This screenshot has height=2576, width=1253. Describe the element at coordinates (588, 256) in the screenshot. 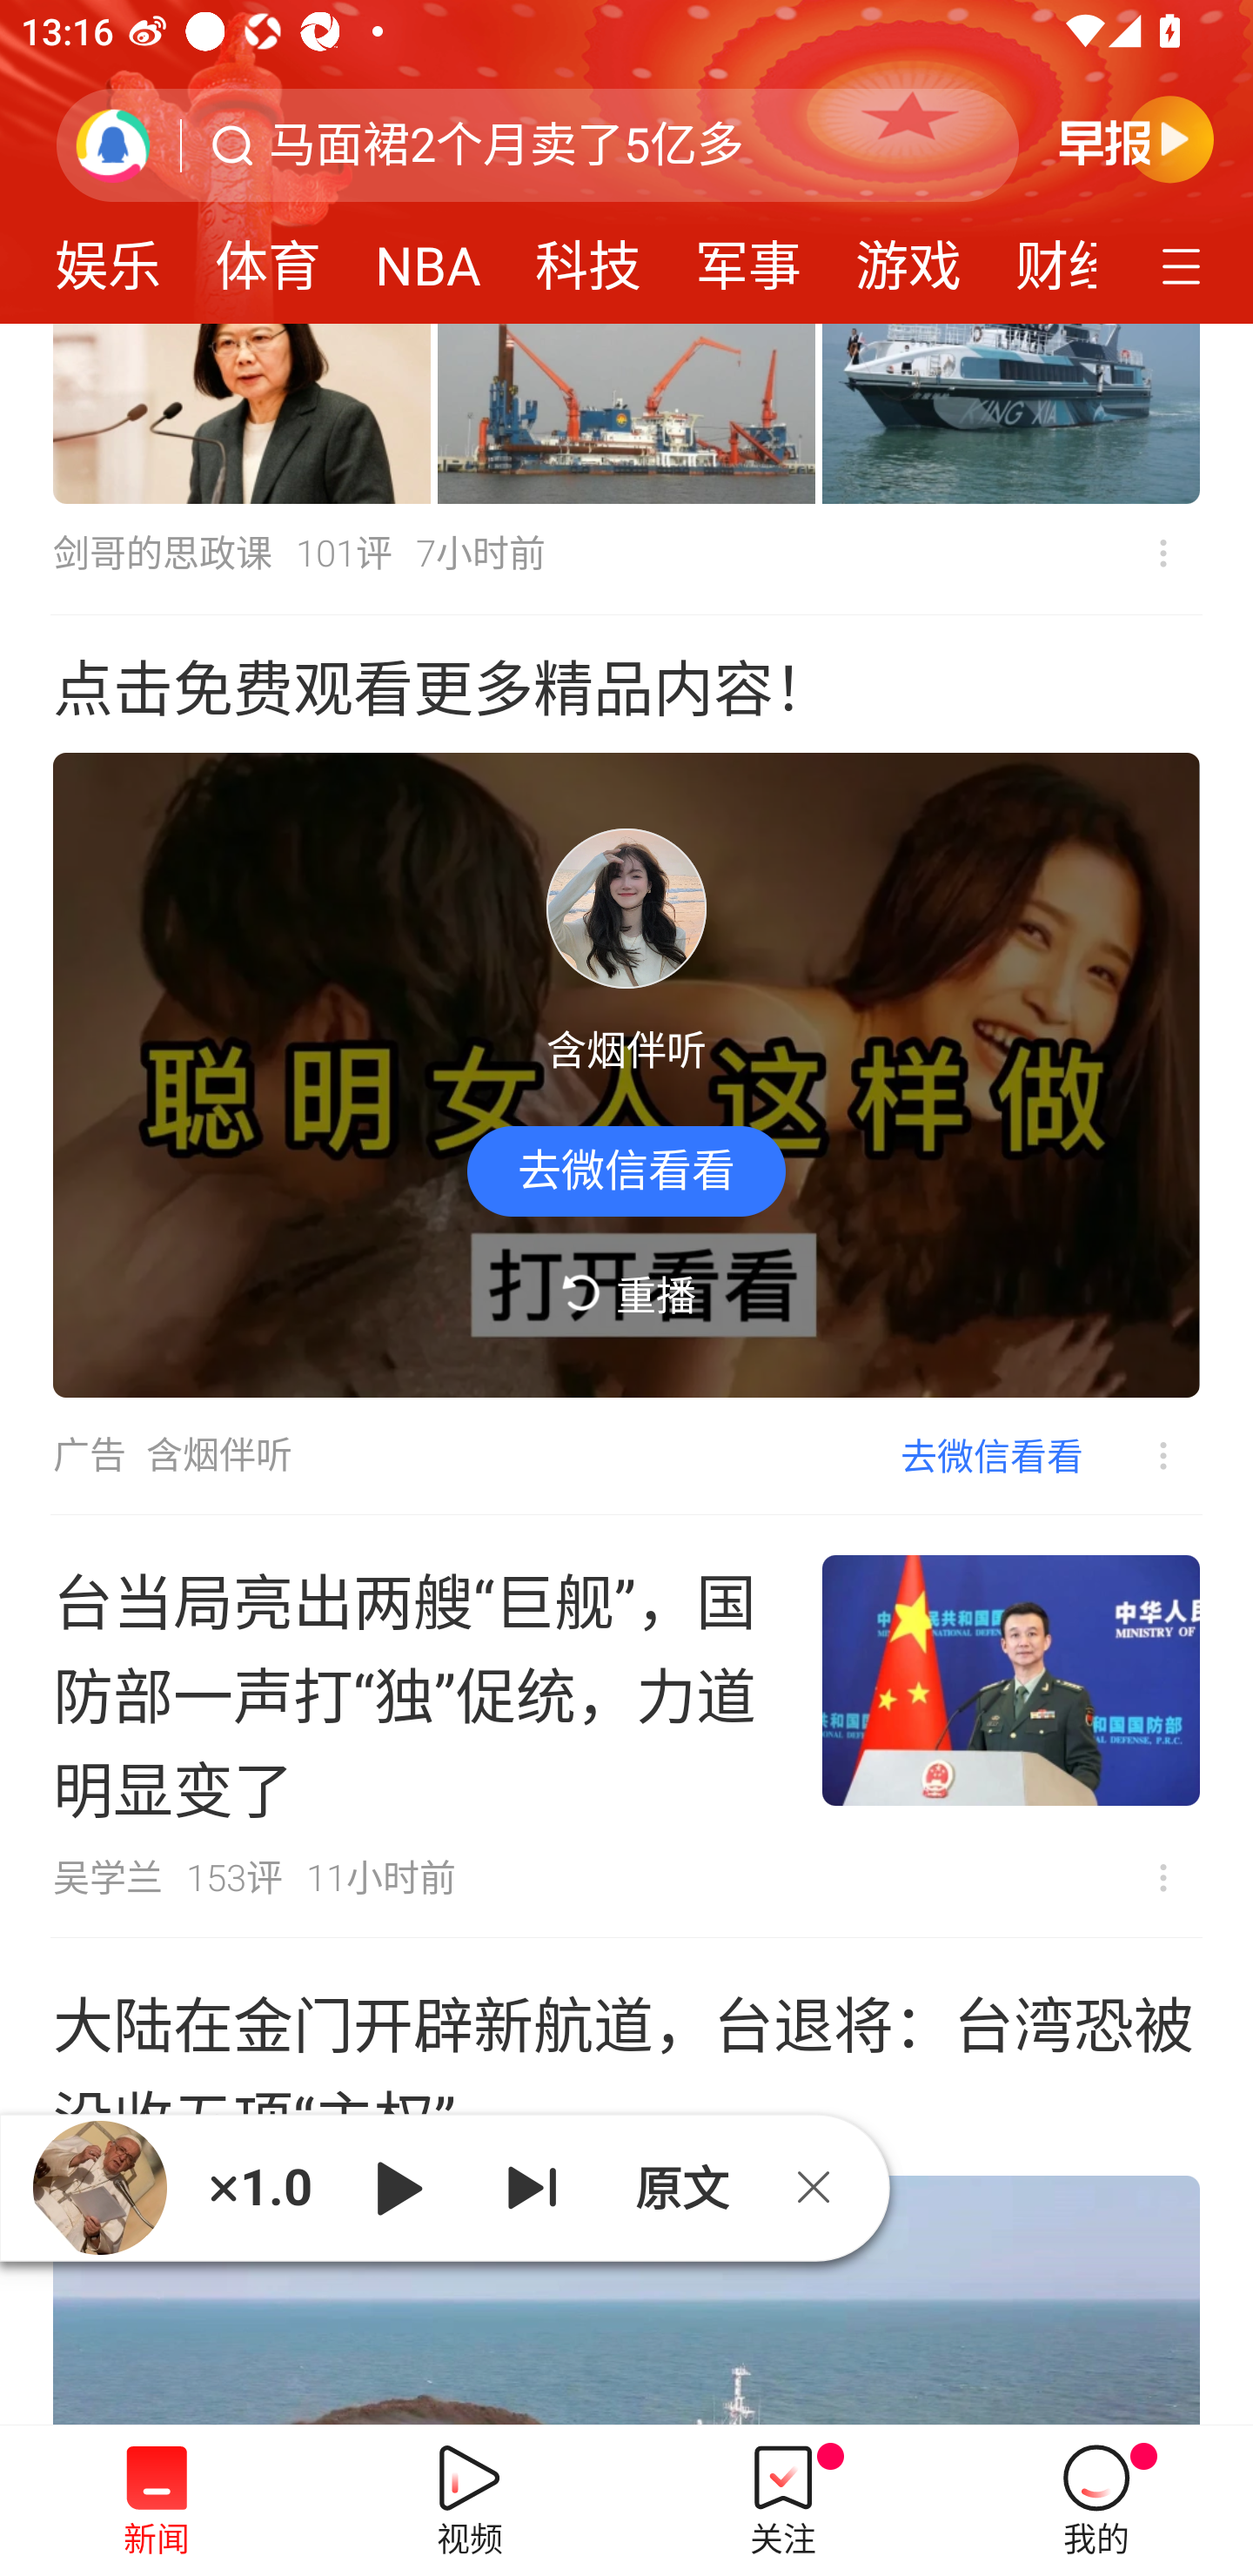

I see `科技` at that location.